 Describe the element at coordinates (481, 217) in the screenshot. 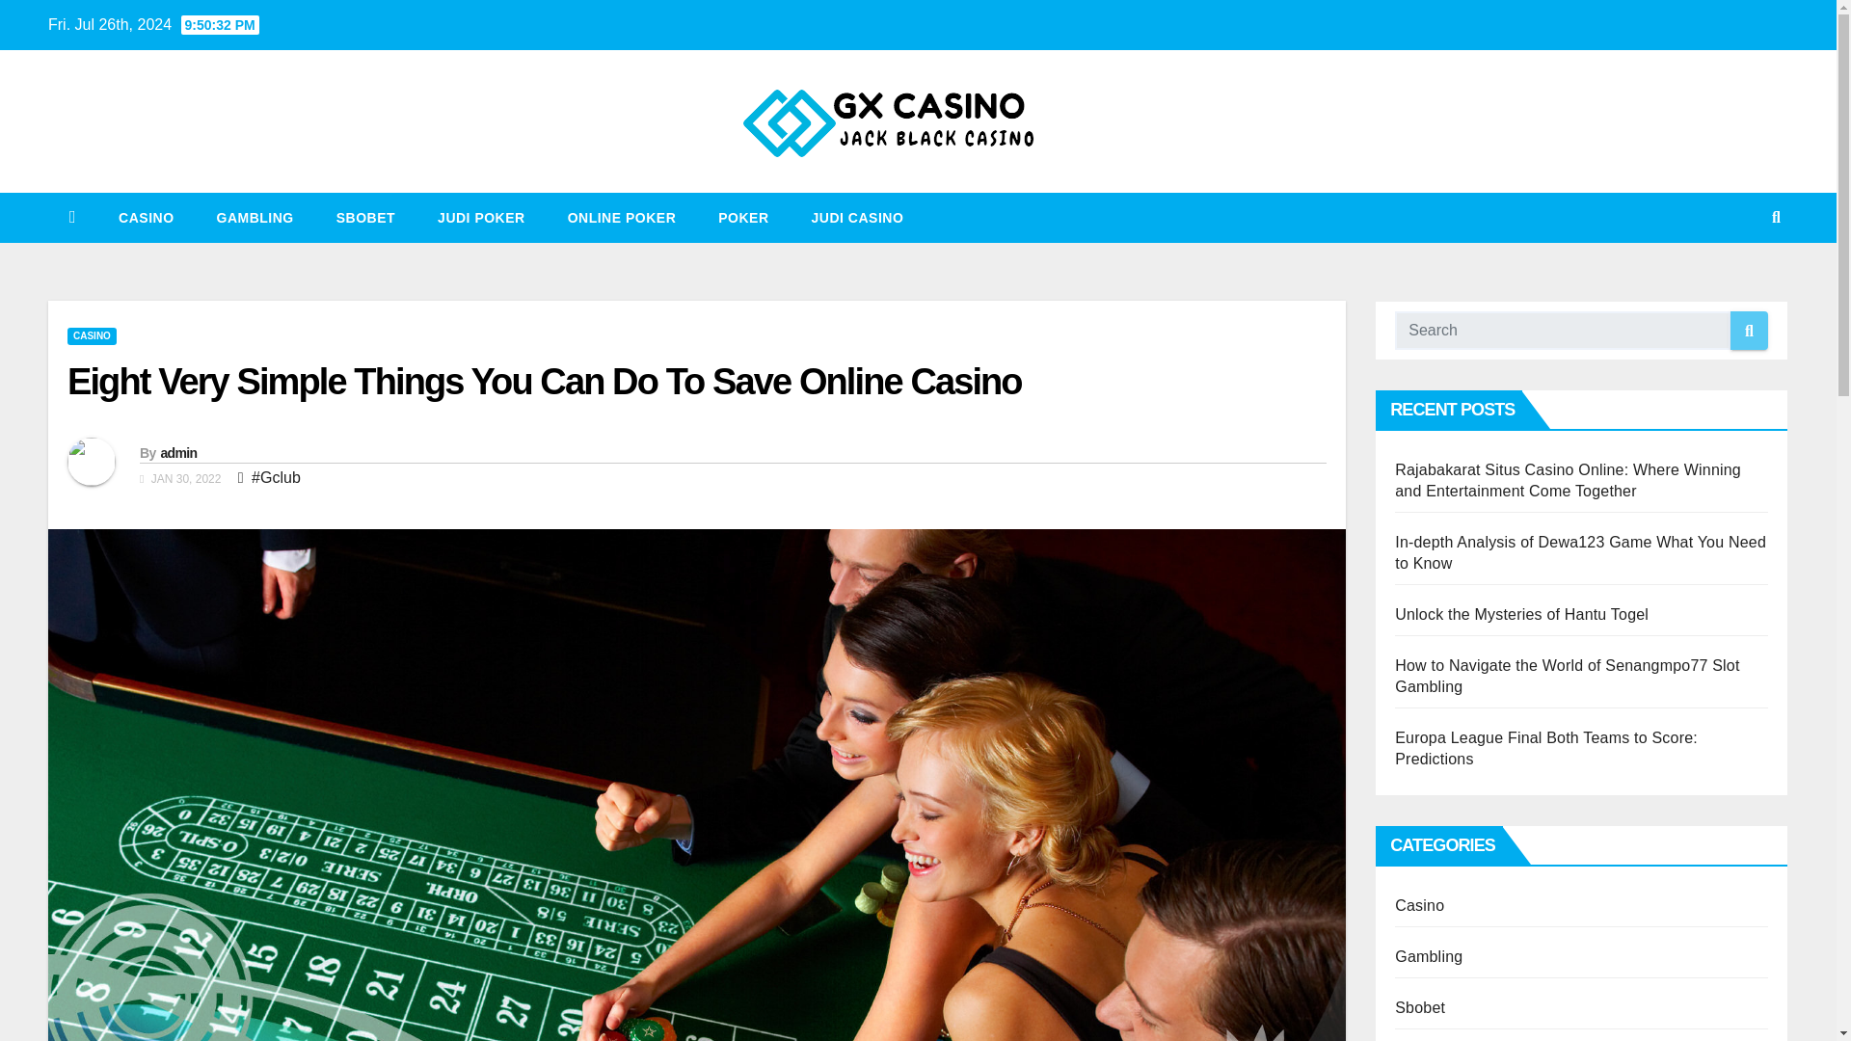

I see `Judi Poker` at that location.